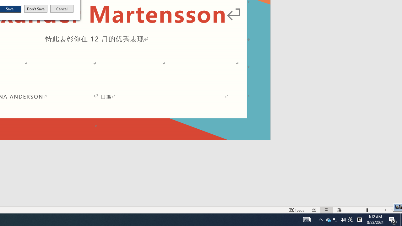 This screenshot has width=402, height=226. Describe the element at coordinates (36, 9) in the screenshot. I see `Don't Save` at that location.